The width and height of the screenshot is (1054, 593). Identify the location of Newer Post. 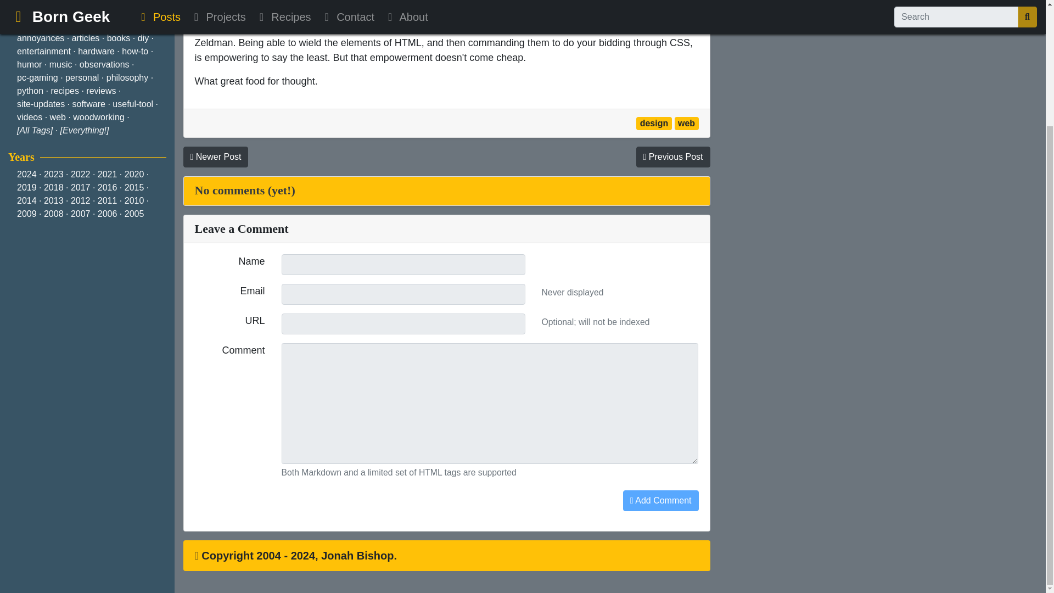
(216, 156).